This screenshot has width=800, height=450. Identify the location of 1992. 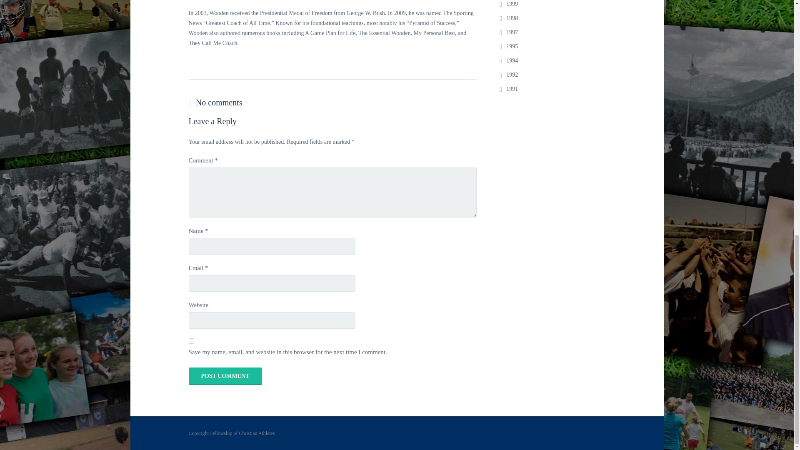
(512, 74).